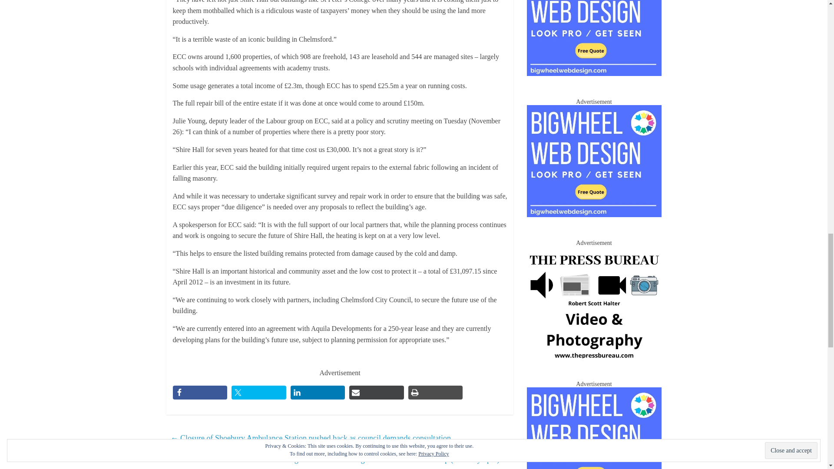 The width and height of the screenshot is (834, 469). I want to click on Share via Email, so click(376, 393).